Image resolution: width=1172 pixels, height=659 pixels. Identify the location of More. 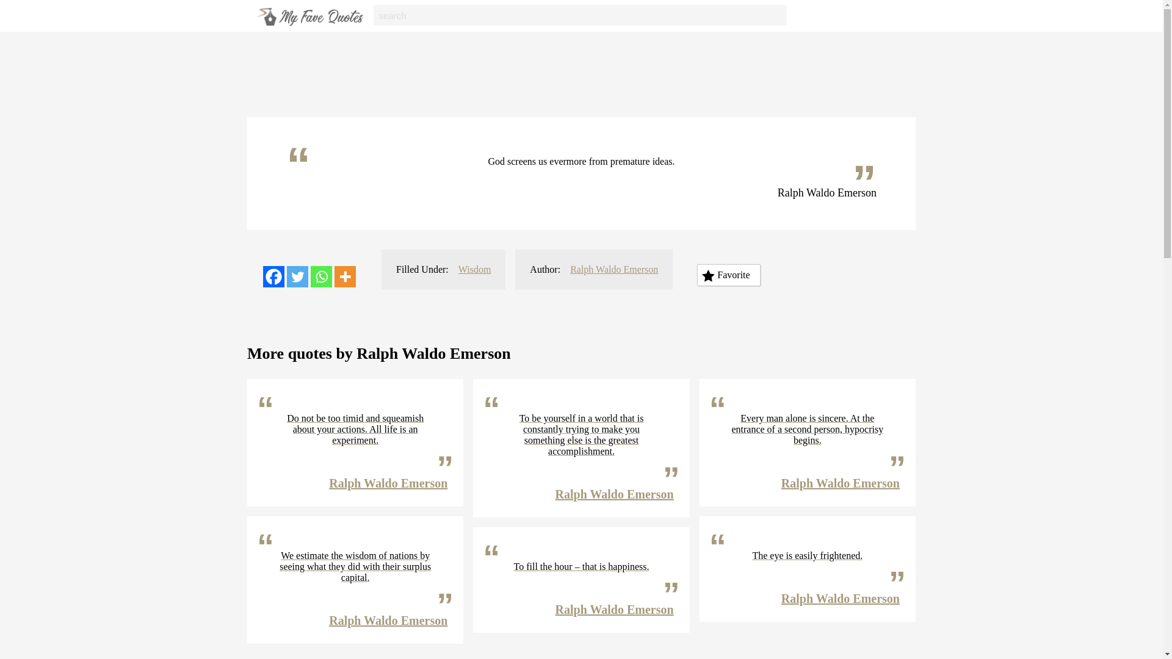
(345, 276).